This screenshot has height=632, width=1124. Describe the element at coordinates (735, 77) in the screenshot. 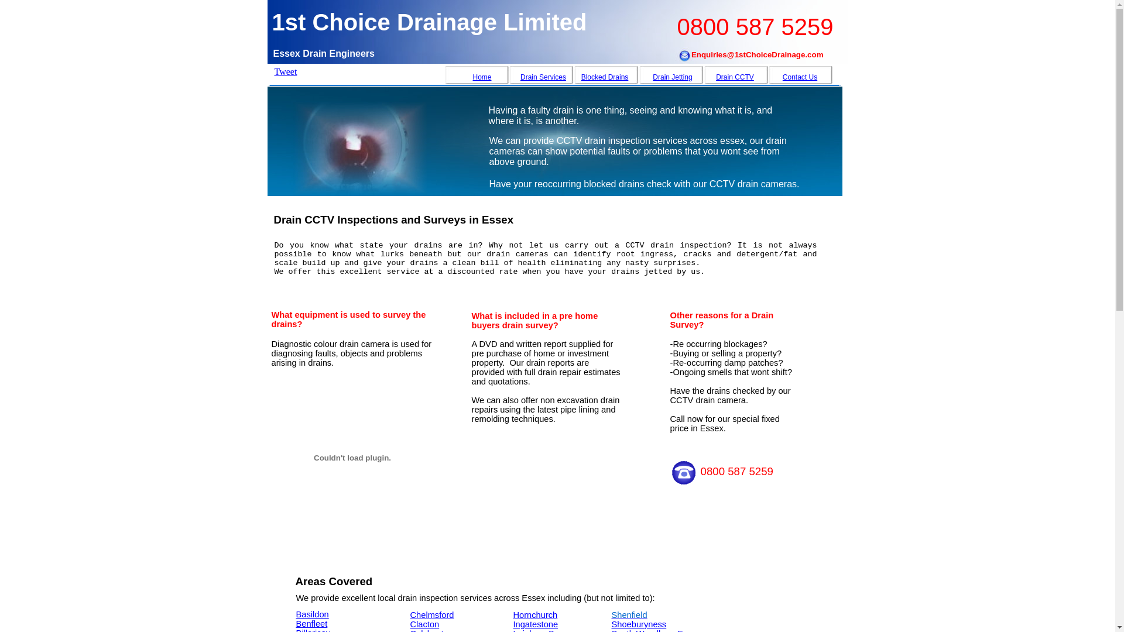

I see `Drain CCTV` at that location.